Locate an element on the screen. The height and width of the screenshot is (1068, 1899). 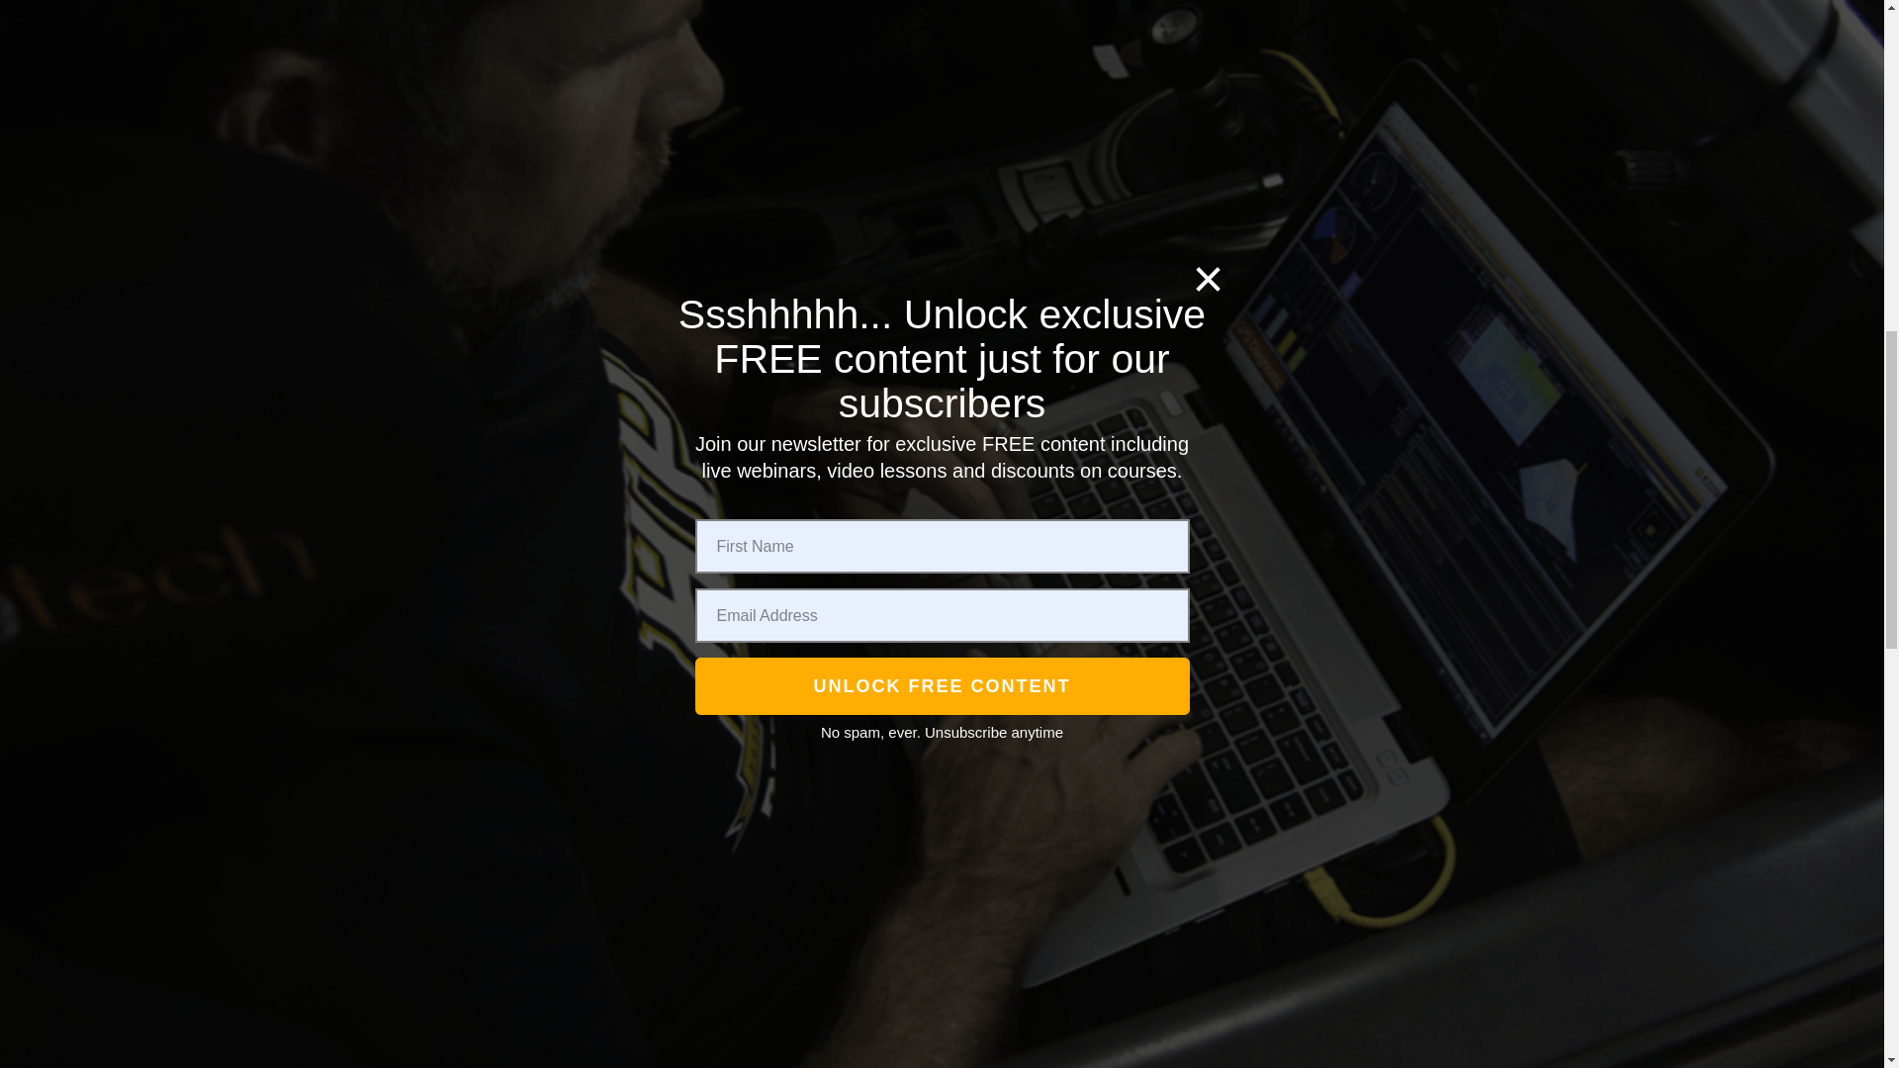
Click here to view David Ferguson is located at coordinates (463, 297).